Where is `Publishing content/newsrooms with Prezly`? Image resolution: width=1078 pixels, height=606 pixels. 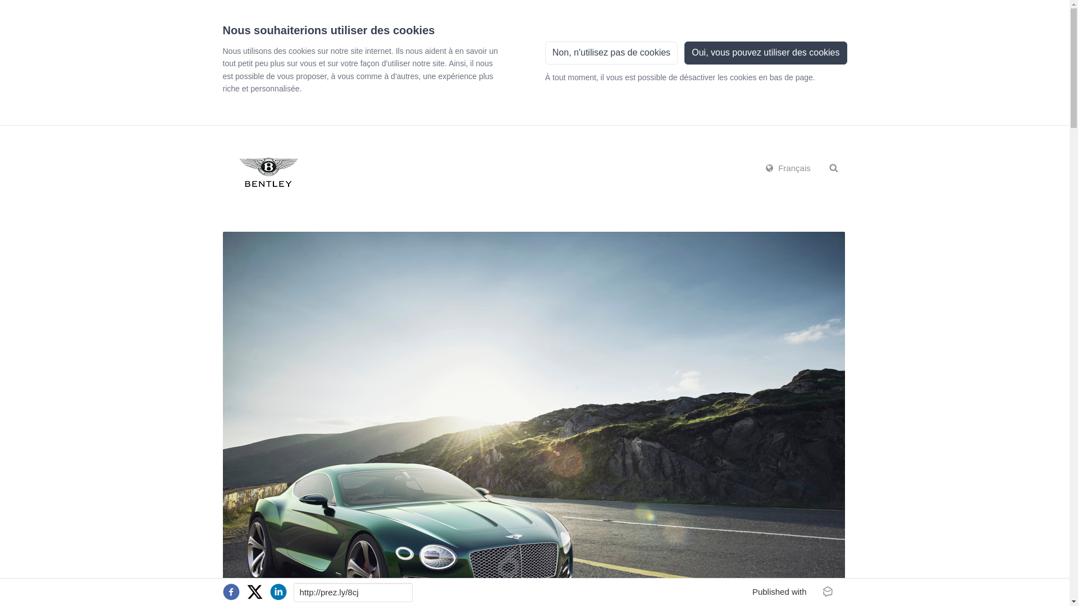 Publishing content/newsrooms with Prezly is located at coordinates (826, 591).